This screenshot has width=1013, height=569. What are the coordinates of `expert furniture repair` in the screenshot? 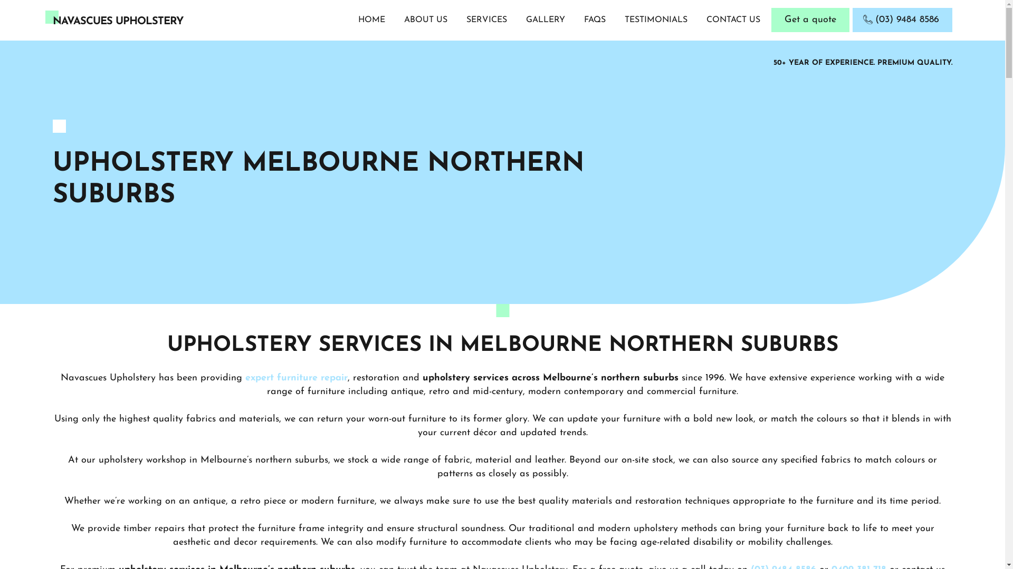 It's located at (297, 378).